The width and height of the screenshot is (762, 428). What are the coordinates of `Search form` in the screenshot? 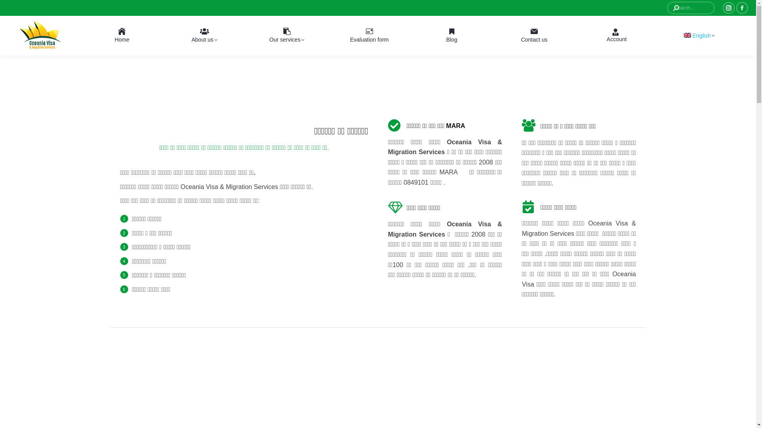 It's located at (691, 8).